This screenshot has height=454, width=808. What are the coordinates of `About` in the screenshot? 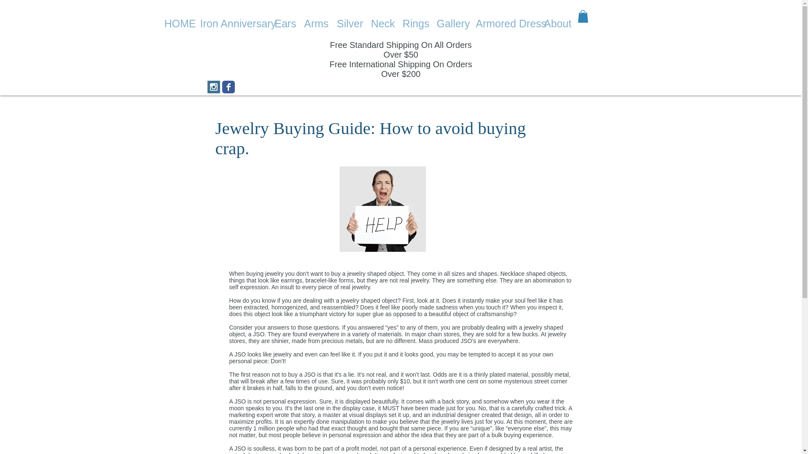 It's located at (555, 24).